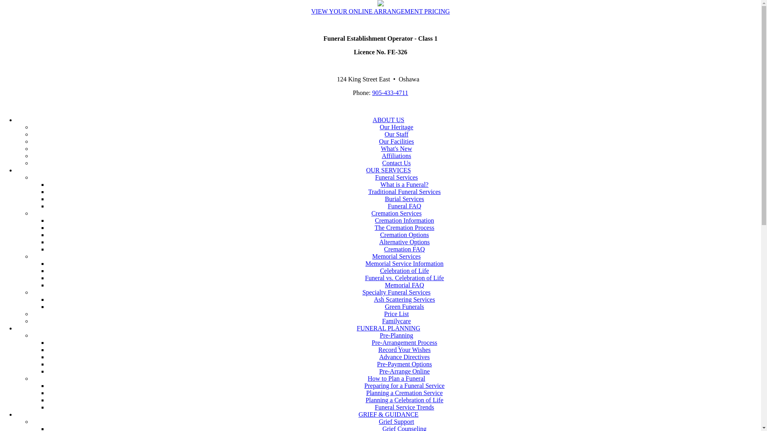 Image resolution: width=767 pixels, height=431 pixels. Describe the element at coordinates (397, 321) in the screenshot. I see `Familycare` at that location.